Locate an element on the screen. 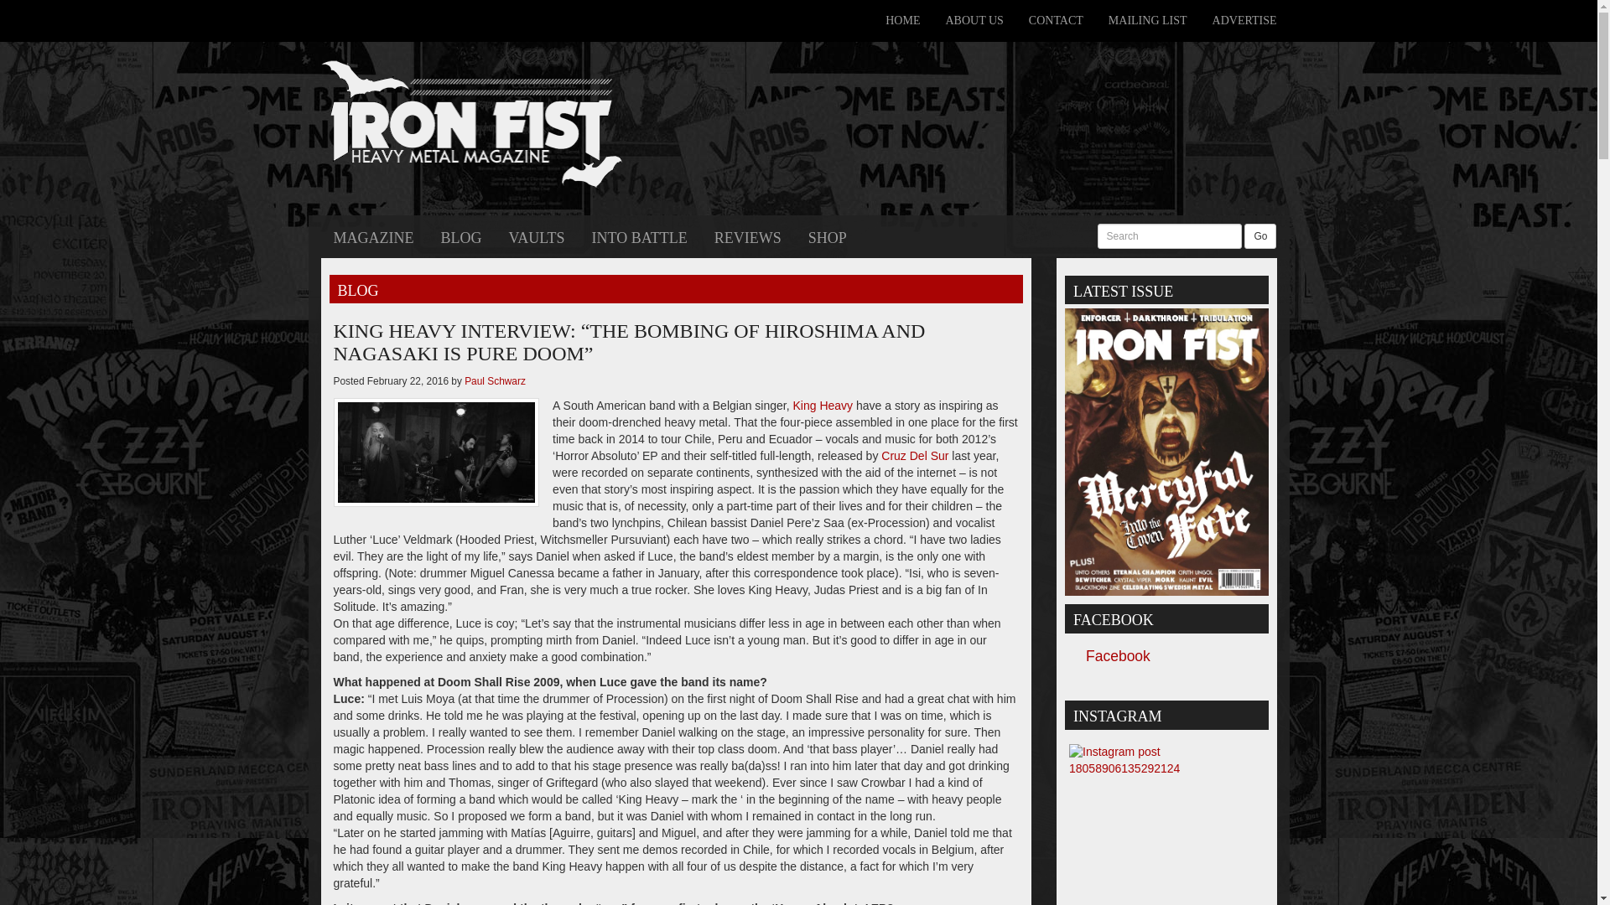 The image size is (1610, 905). CONTACT is located at coordinates (1056, 20).